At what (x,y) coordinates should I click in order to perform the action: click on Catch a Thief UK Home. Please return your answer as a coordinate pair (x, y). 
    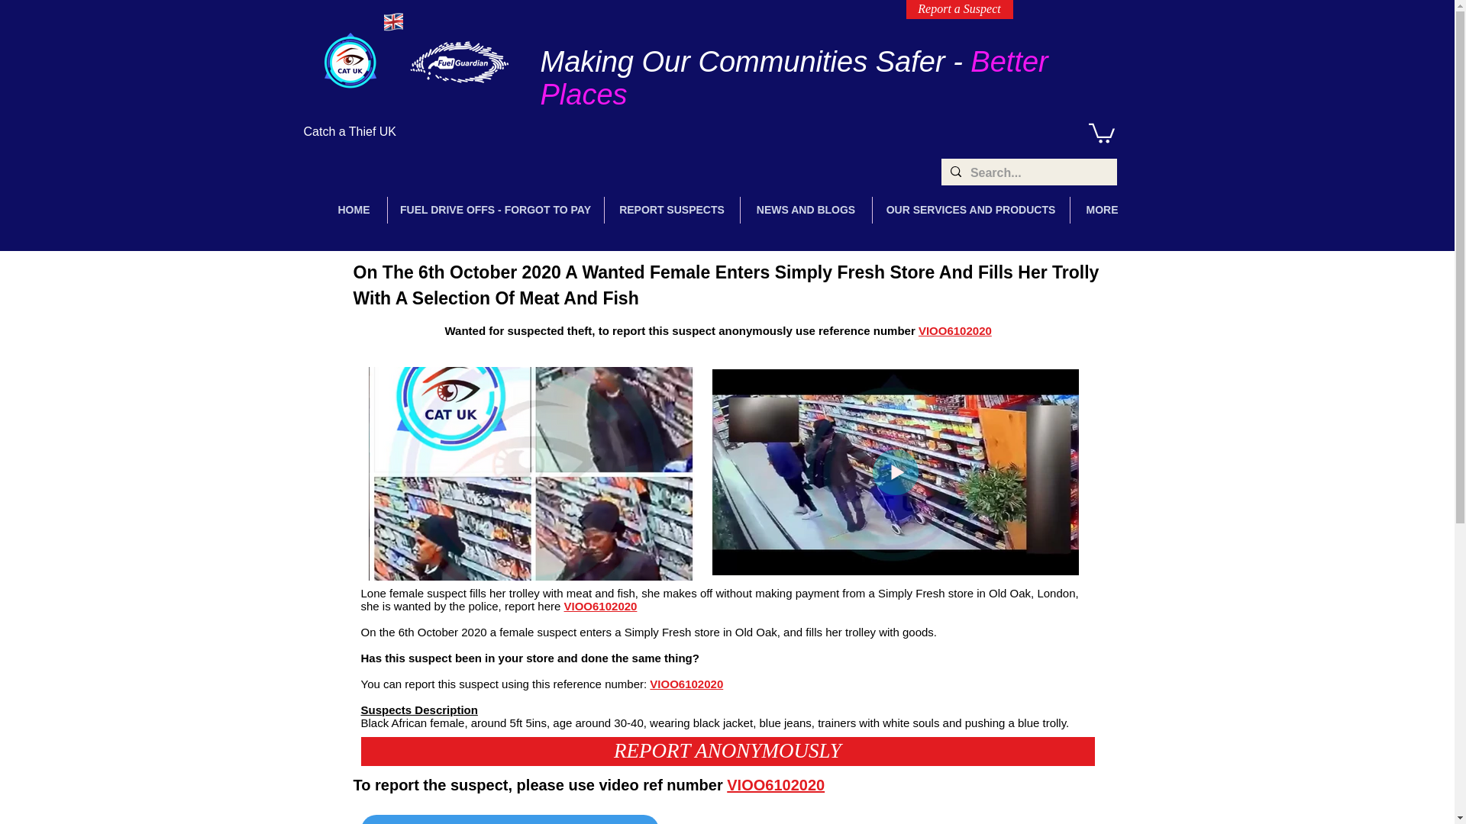
    Looking at the image, I should click on (350, 61).